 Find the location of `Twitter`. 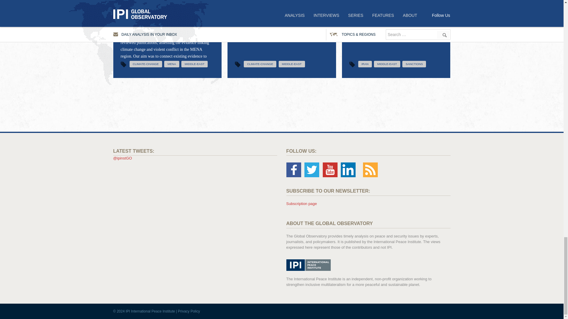

Twitter is located at coordinates (312, 170).